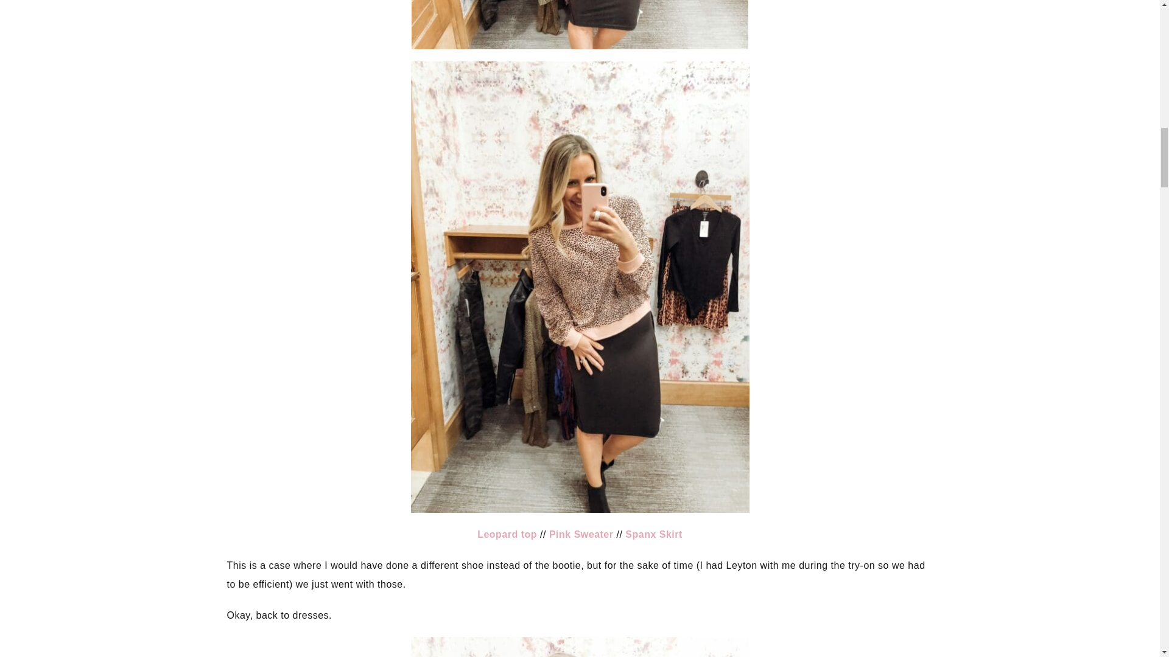 This screenshot has height=657, width=1169. Describe the element at coordinates (507, 534) in the screenshot. I see `Leopard top` at that location.